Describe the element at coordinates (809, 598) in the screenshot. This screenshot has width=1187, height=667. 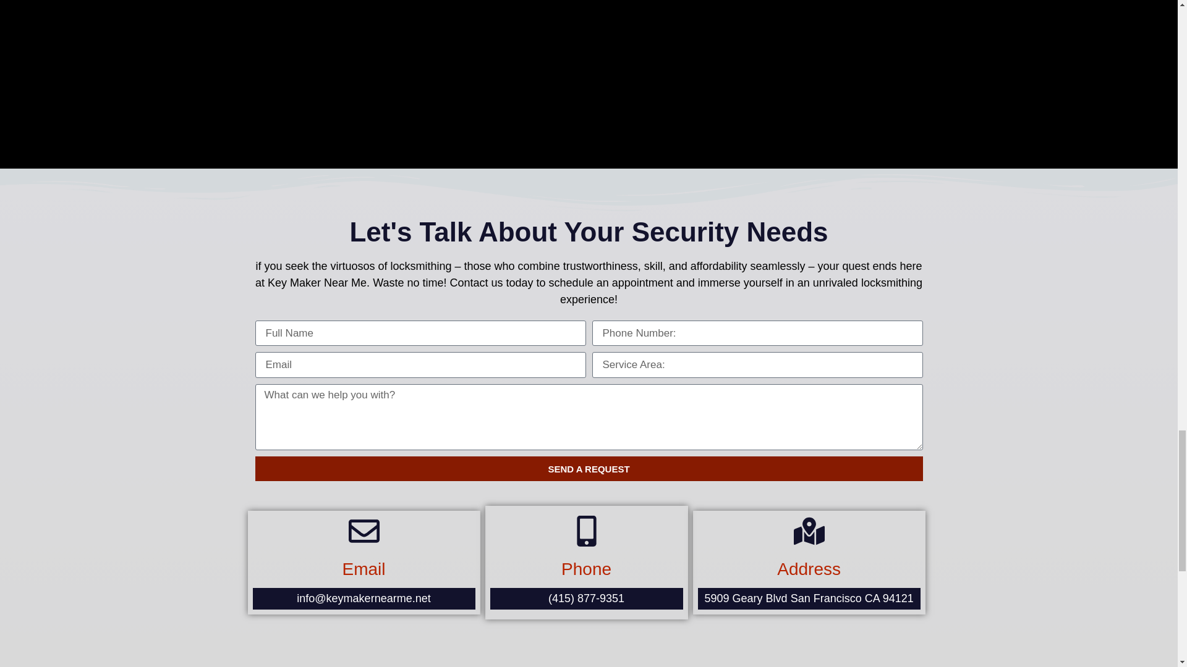
I see `5909 Geary Blvd San Francisco CA 94121` at that location.